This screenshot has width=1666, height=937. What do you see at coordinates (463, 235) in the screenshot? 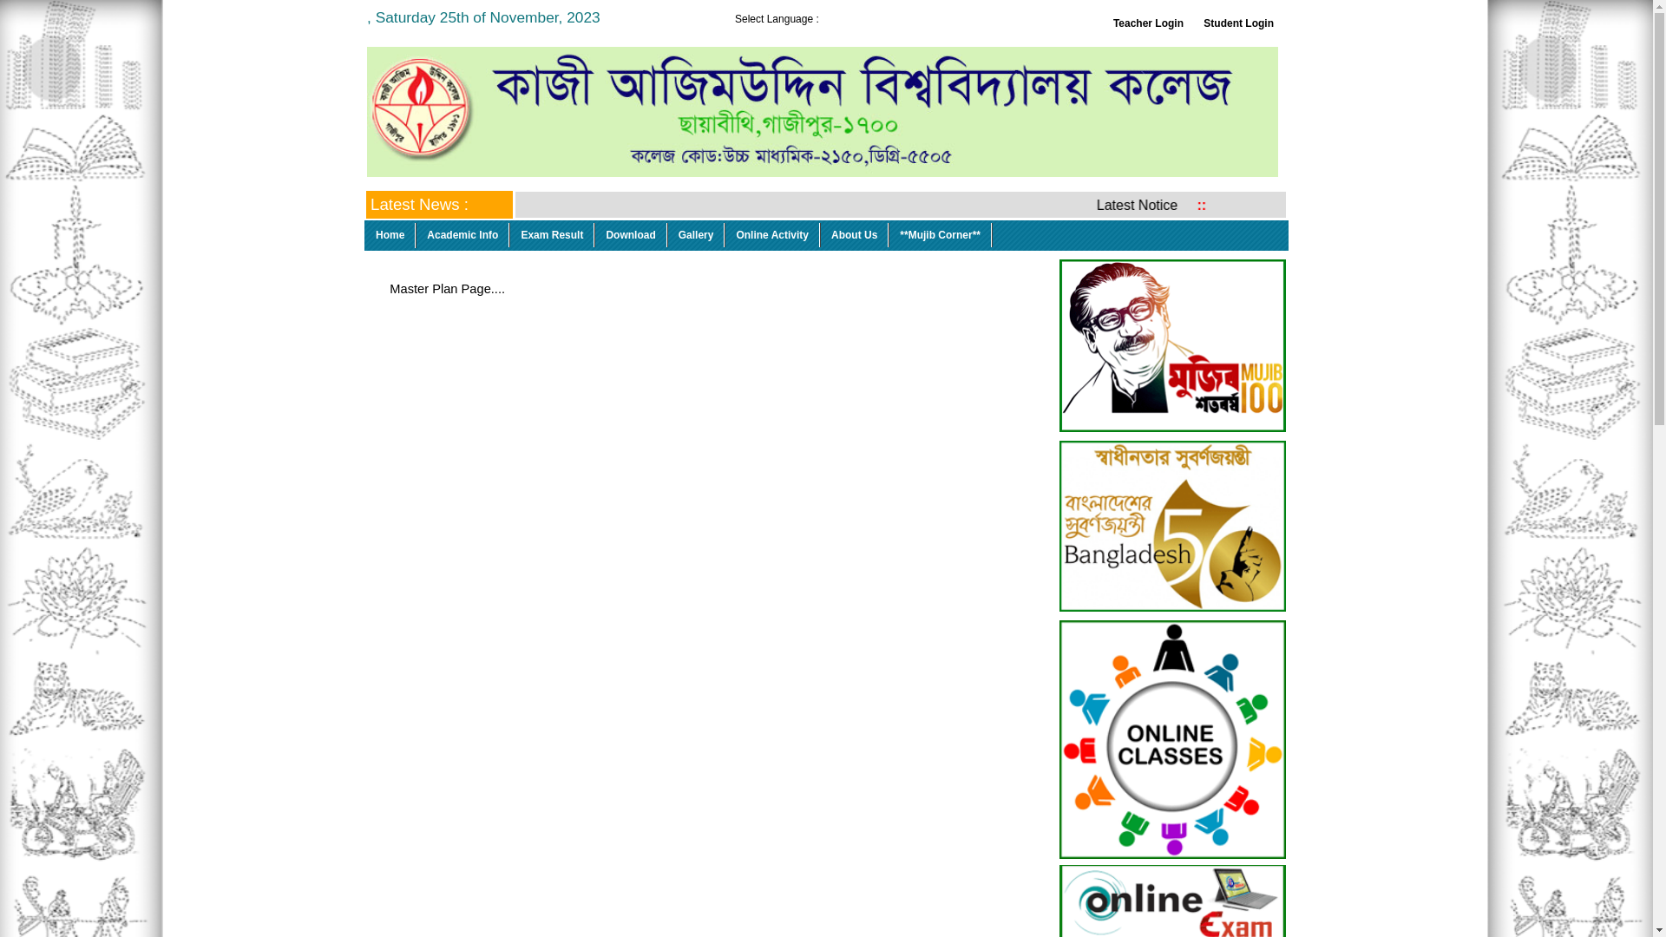
I see `Academic Info` at bounding box center [463, 235].